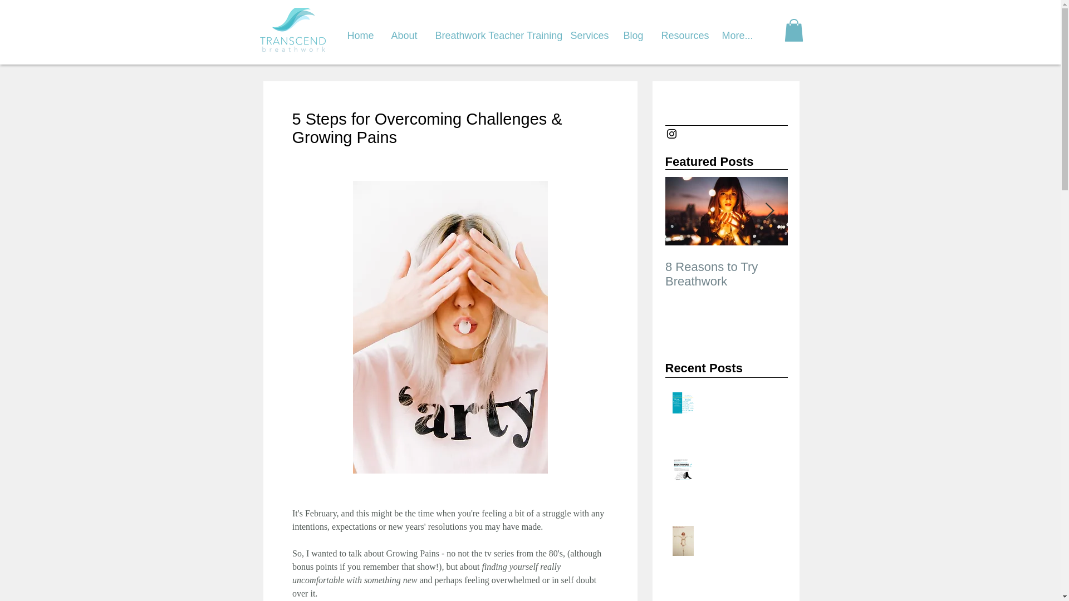  Describe the element at coordinates (681, 30) in the screenshot. I see `Resources` at that location.